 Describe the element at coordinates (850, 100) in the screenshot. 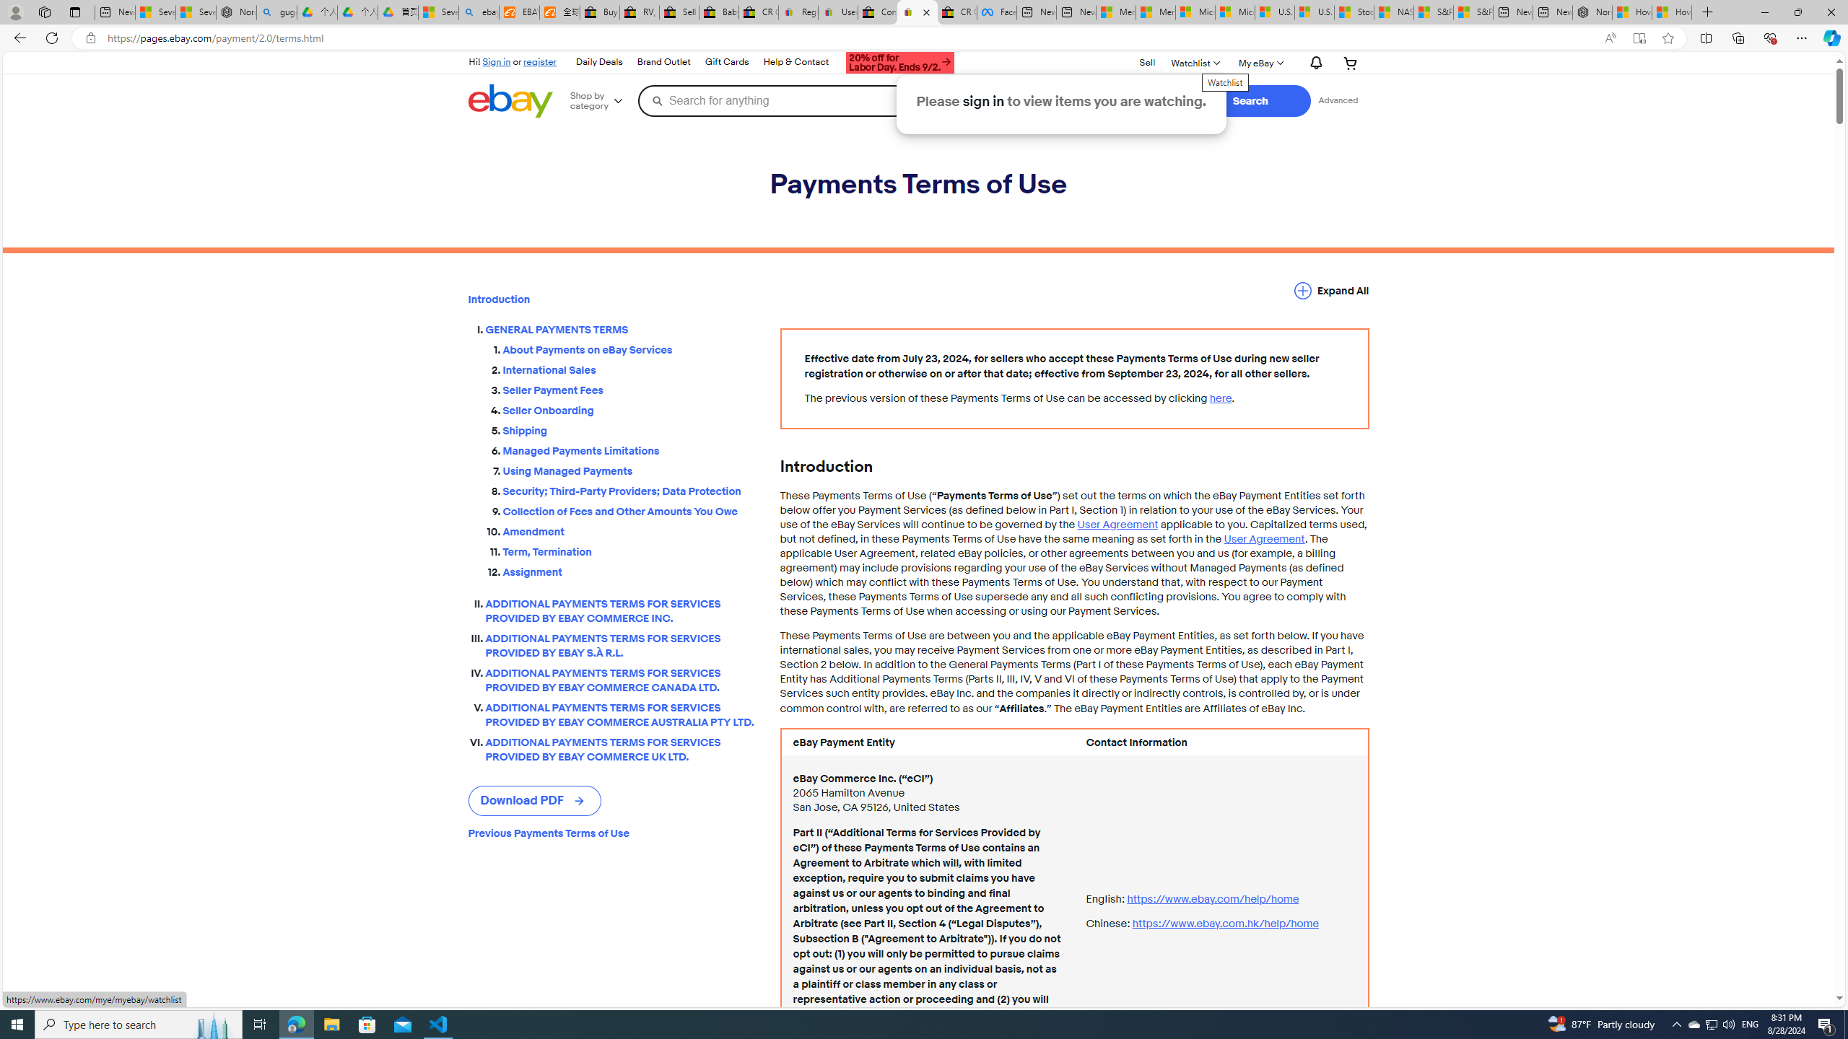

I see `Search for anything` at that location.